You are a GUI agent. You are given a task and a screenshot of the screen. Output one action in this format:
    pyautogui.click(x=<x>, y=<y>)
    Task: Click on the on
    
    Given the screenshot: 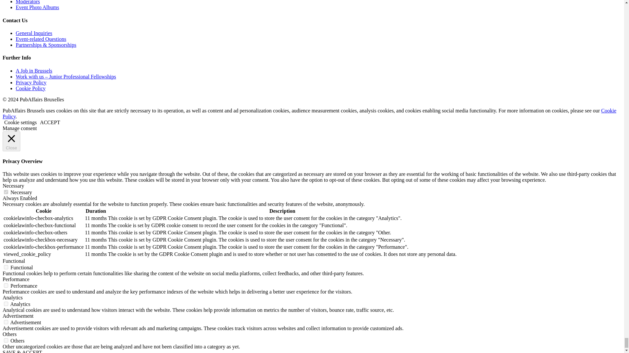 What is the action you would take?
    pyautogui.click(x=6, y=192)
    